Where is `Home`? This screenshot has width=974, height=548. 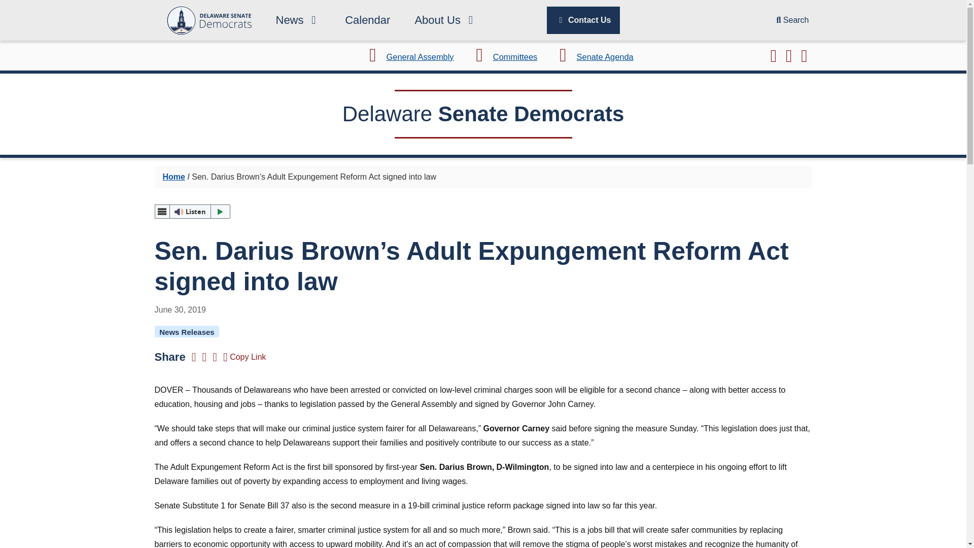 Home is located at coordinates (173, 177).